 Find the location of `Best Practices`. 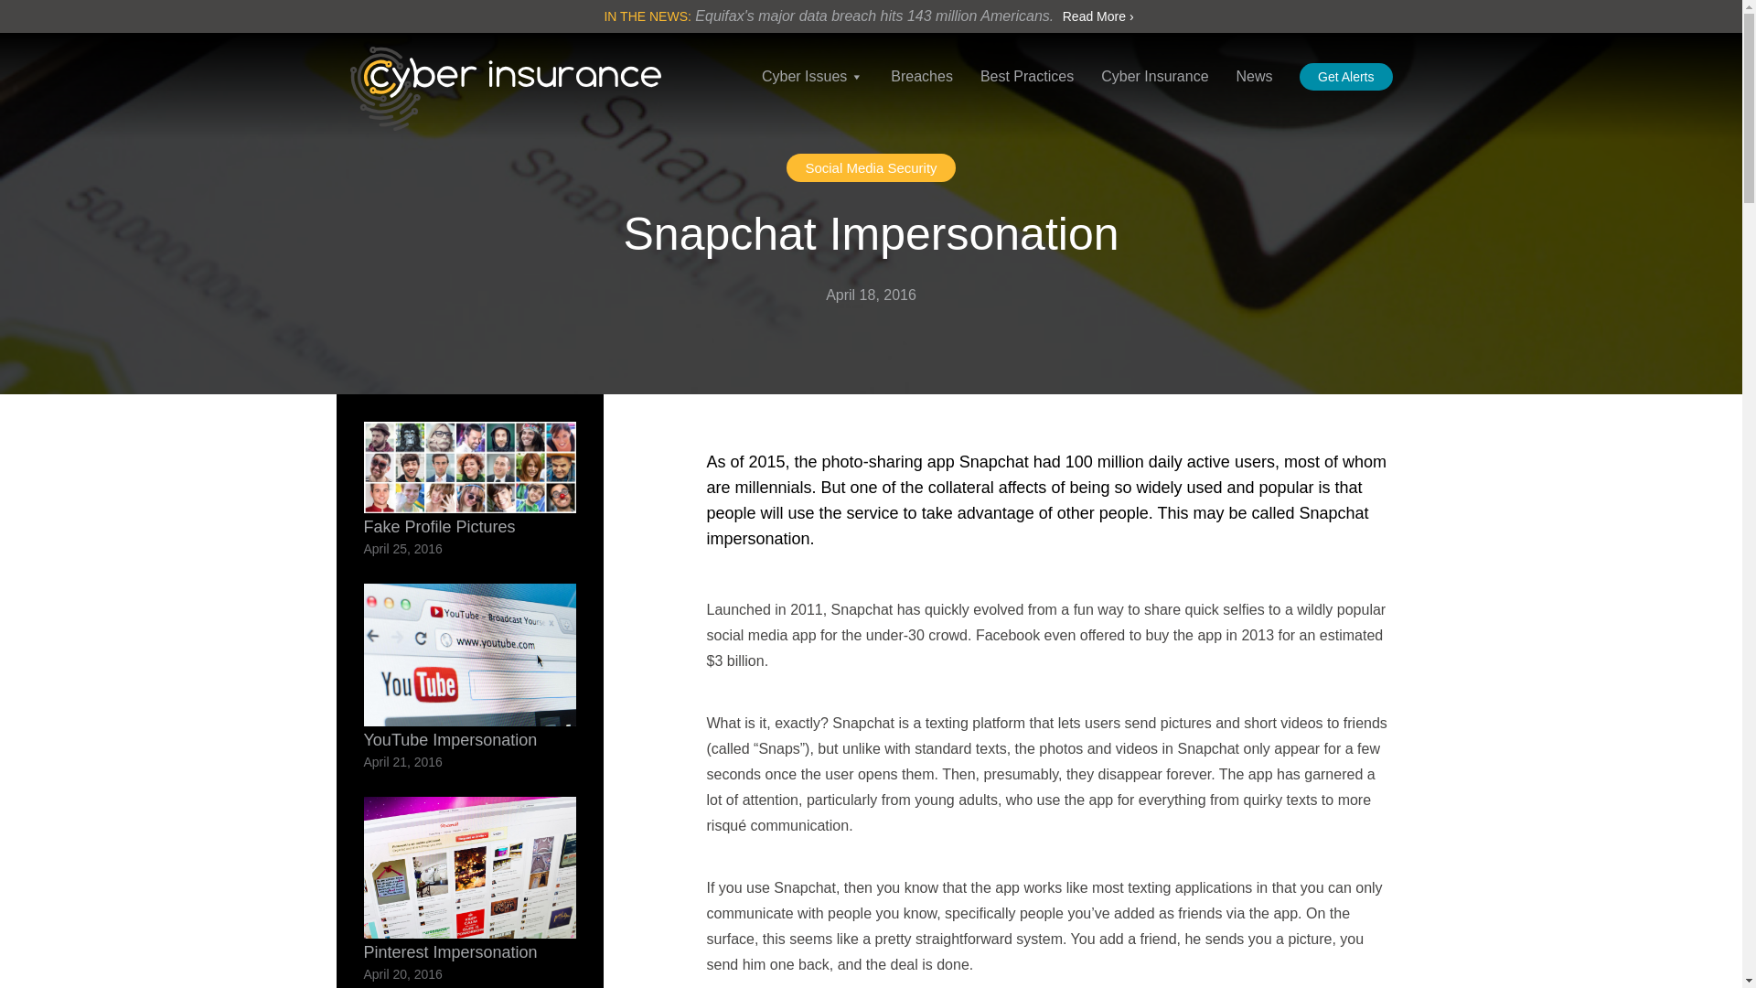

Best Practices is located at coordinates (1026, 95).